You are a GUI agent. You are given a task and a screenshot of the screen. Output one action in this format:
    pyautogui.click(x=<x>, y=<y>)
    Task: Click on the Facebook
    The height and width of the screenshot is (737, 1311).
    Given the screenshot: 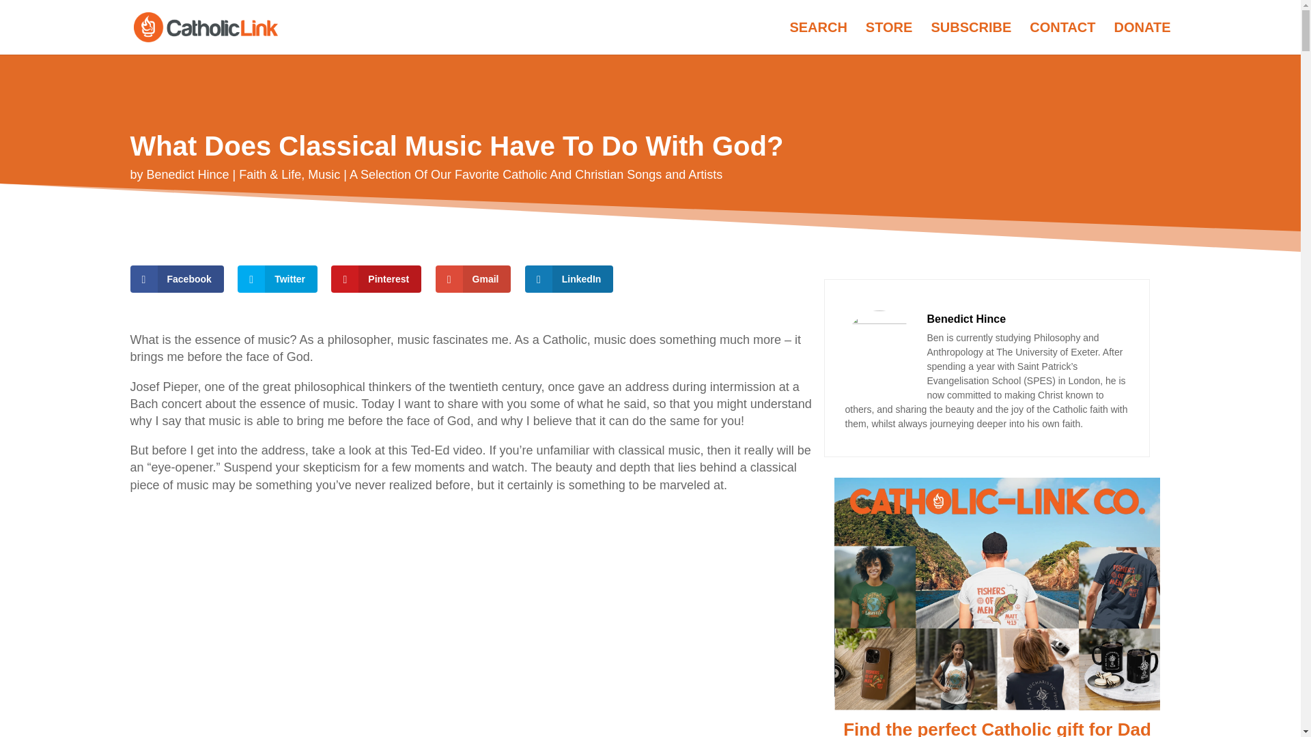 What is the action you would take?
    pyautogui.click(x=176, y=278)
    